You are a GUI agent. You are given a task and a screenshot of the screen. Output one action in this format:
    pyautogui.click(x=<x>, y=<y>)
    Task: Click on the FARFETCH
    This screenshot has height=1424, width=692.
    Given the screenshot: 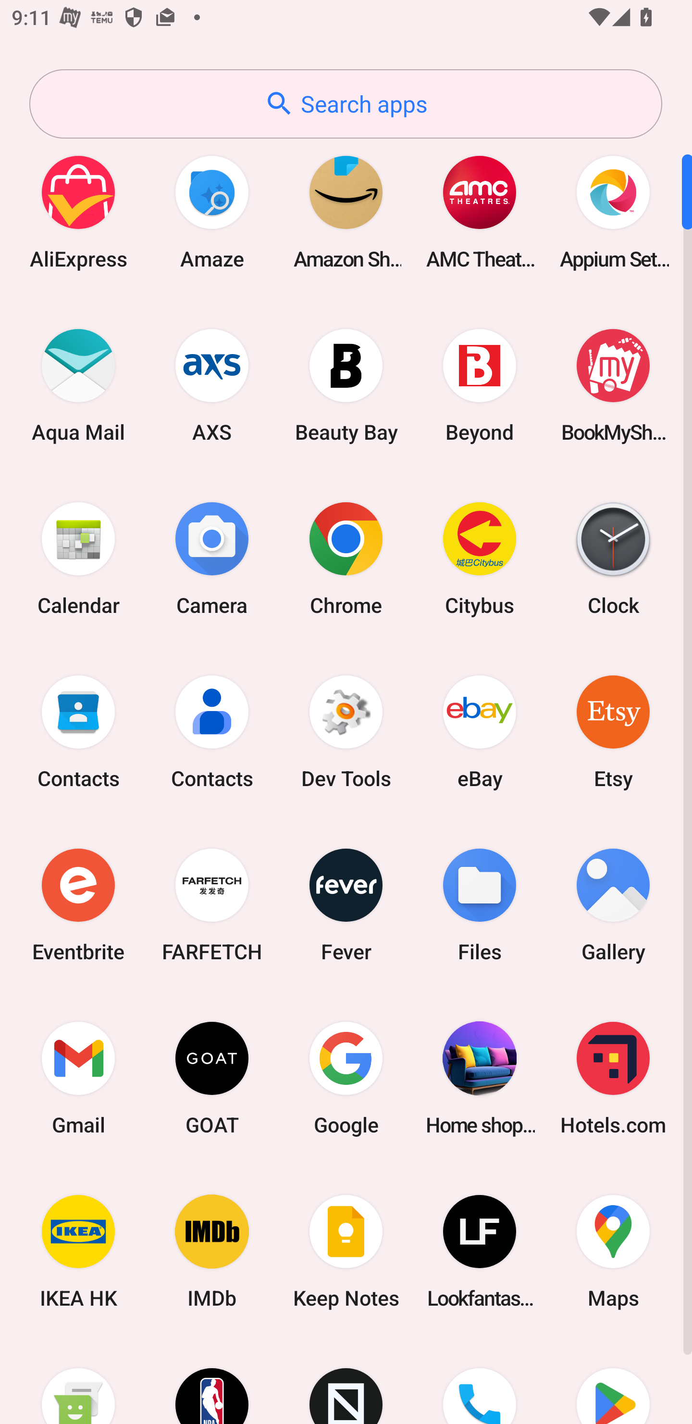 What is the action you would take?
    pyautogui.click(x=212, y=904)
    